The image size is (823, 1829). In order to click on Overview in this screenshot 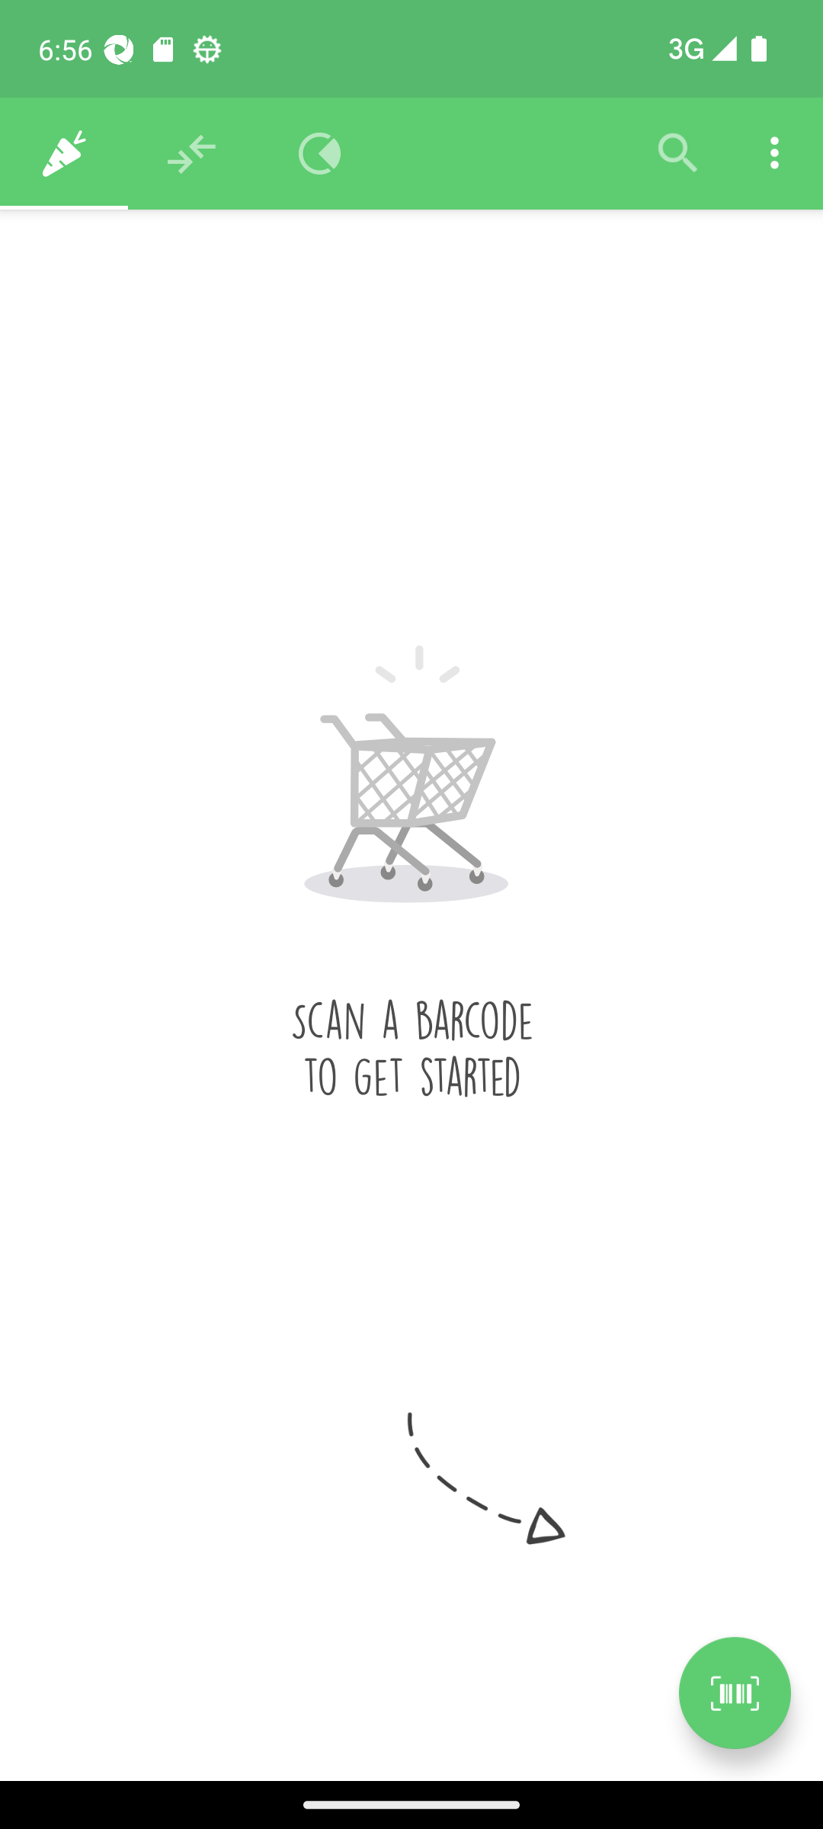, I will do `click(320, 154)`.